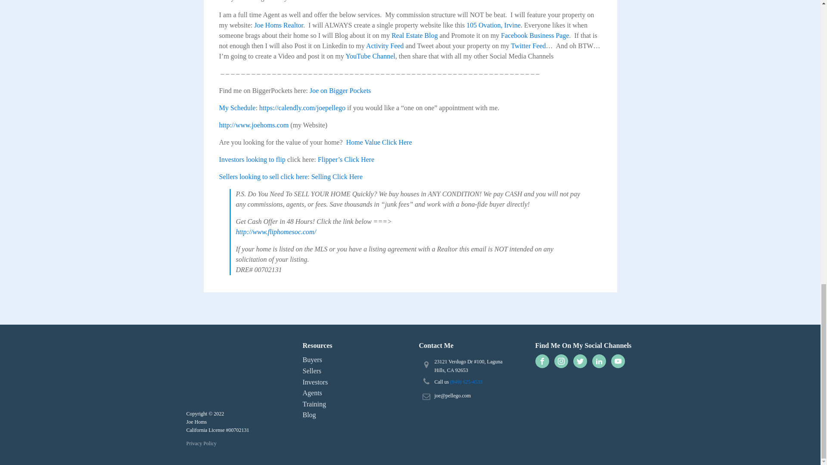 This screenshot has height=465, width=827. Describe the element at coordinates (320, 404) in the screenshot. I see `Training` at that location.